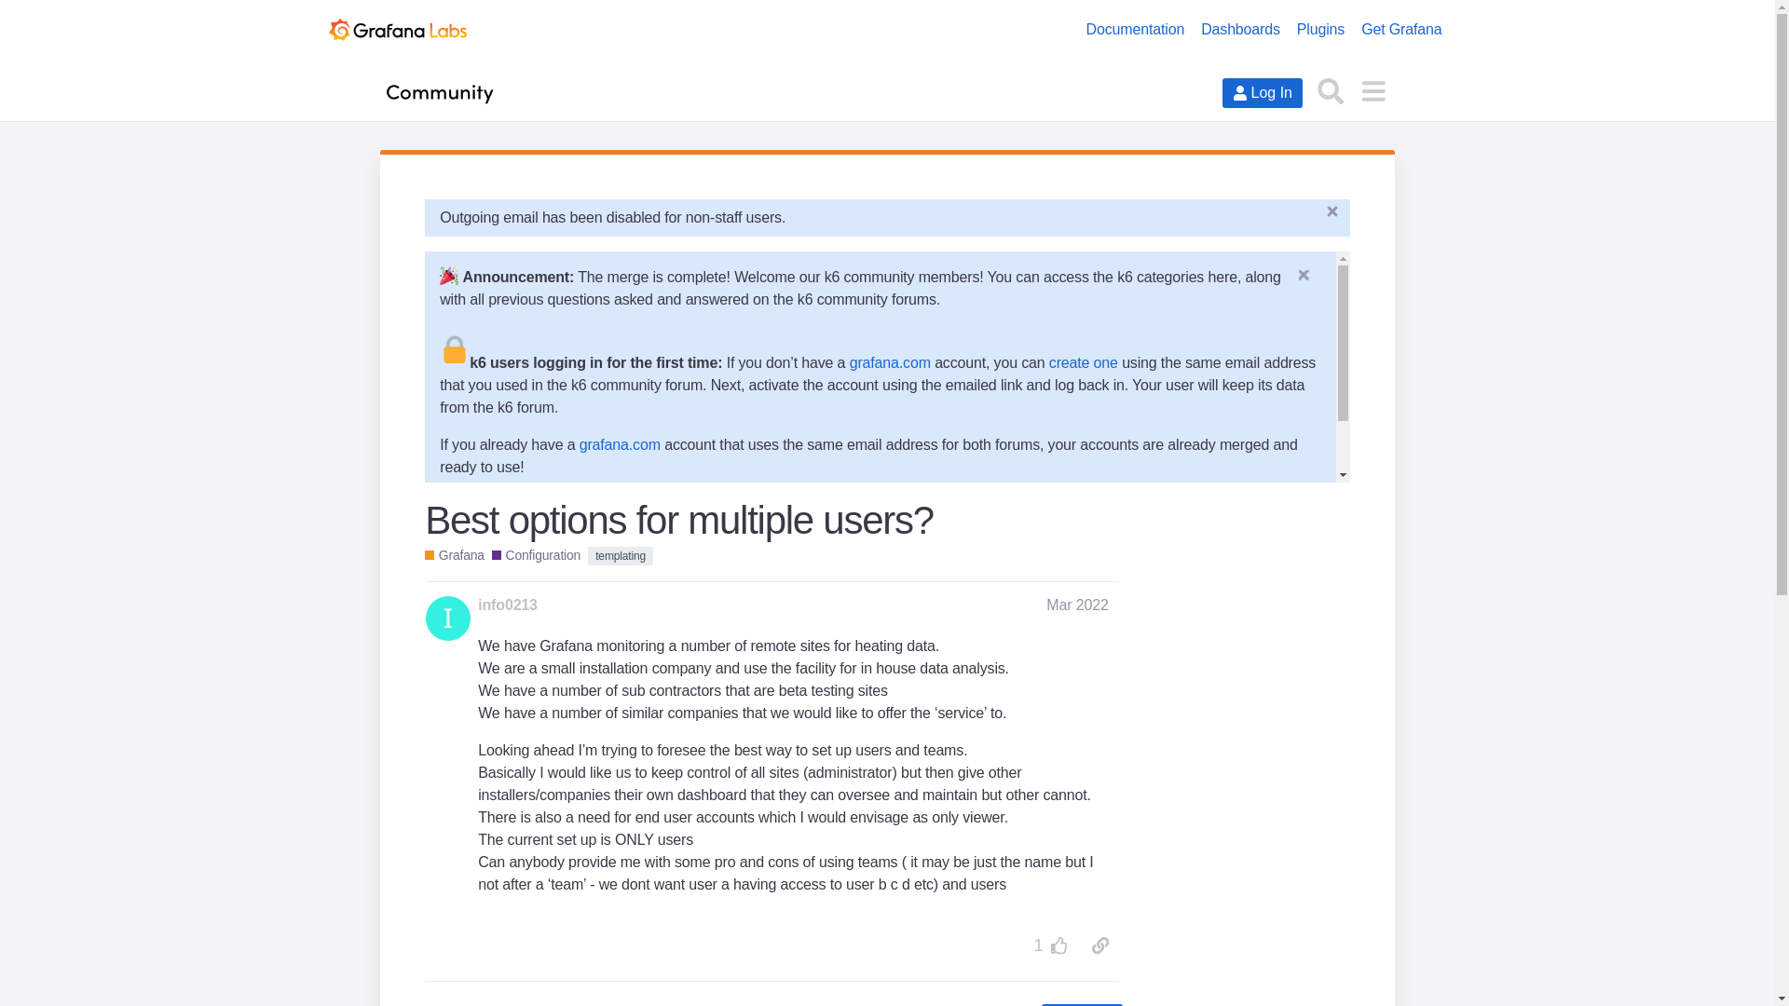  What do you see at coordinates (890, 363) in the screenshot?
I see `grafana.com` at bounding box center [890, 363].